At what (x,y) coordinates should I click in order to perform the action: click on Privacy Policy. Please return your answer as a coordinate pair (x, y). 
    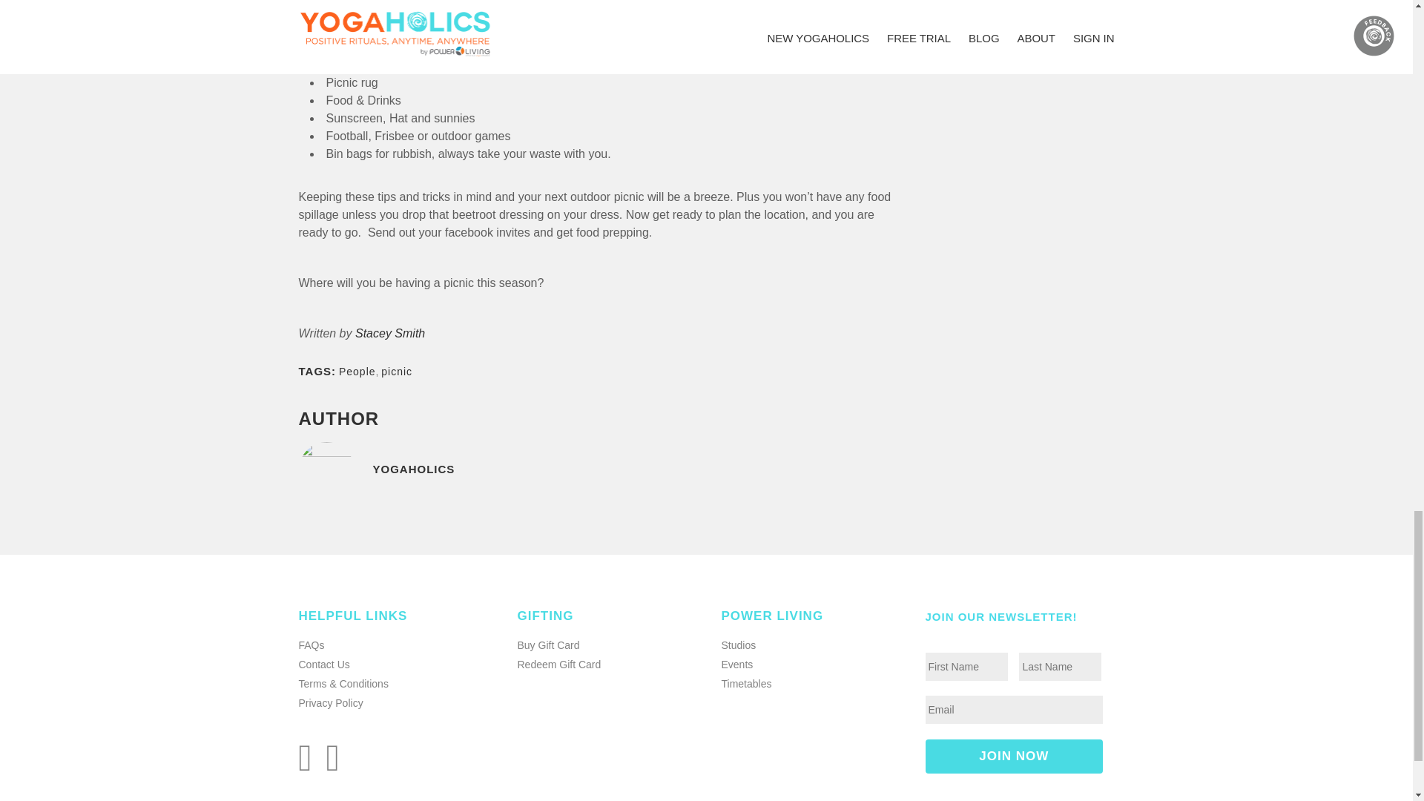
    Looking at the image, I should click on (330, 702).